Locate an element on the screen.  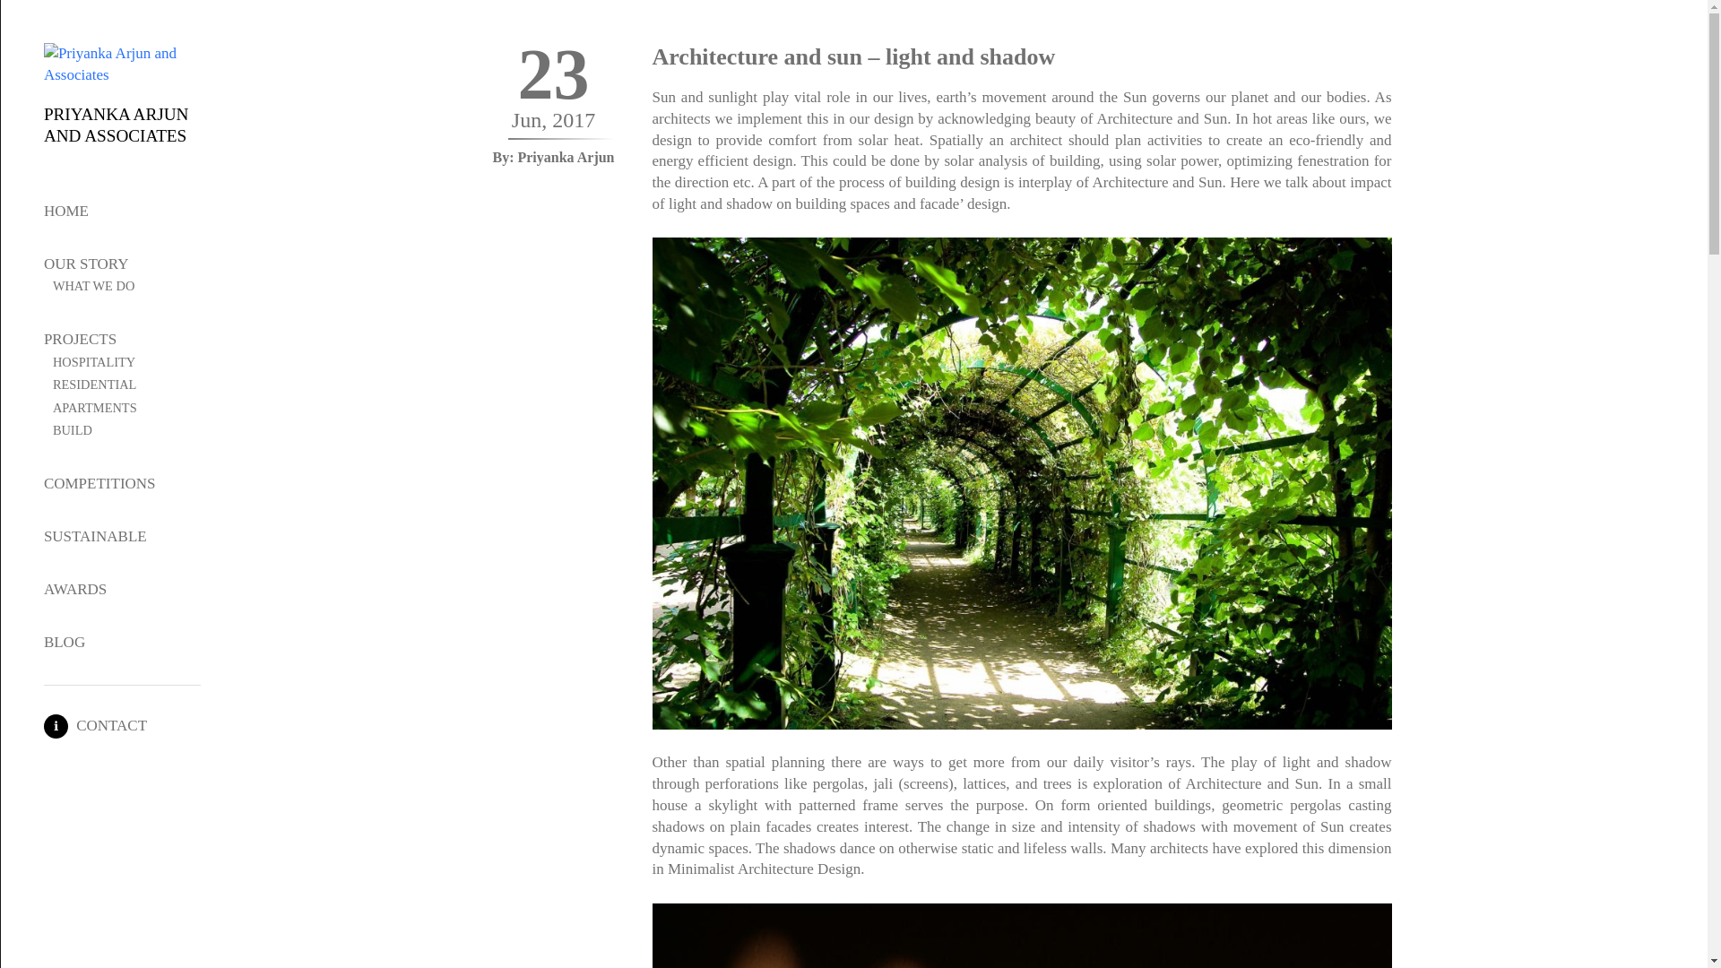
WHAT WE DO is located at coordinates (93, 286).